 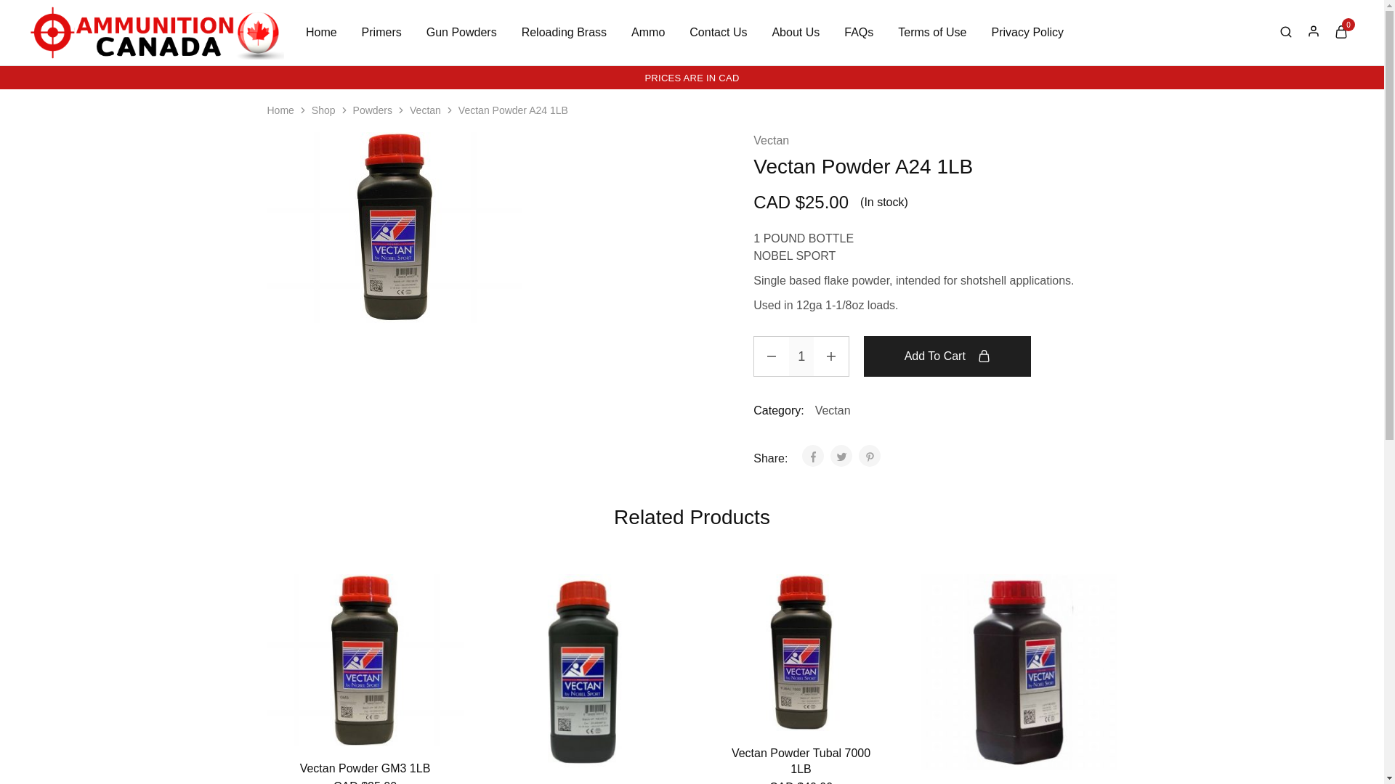 I want to click on About Us, so click(x=795, y=32).